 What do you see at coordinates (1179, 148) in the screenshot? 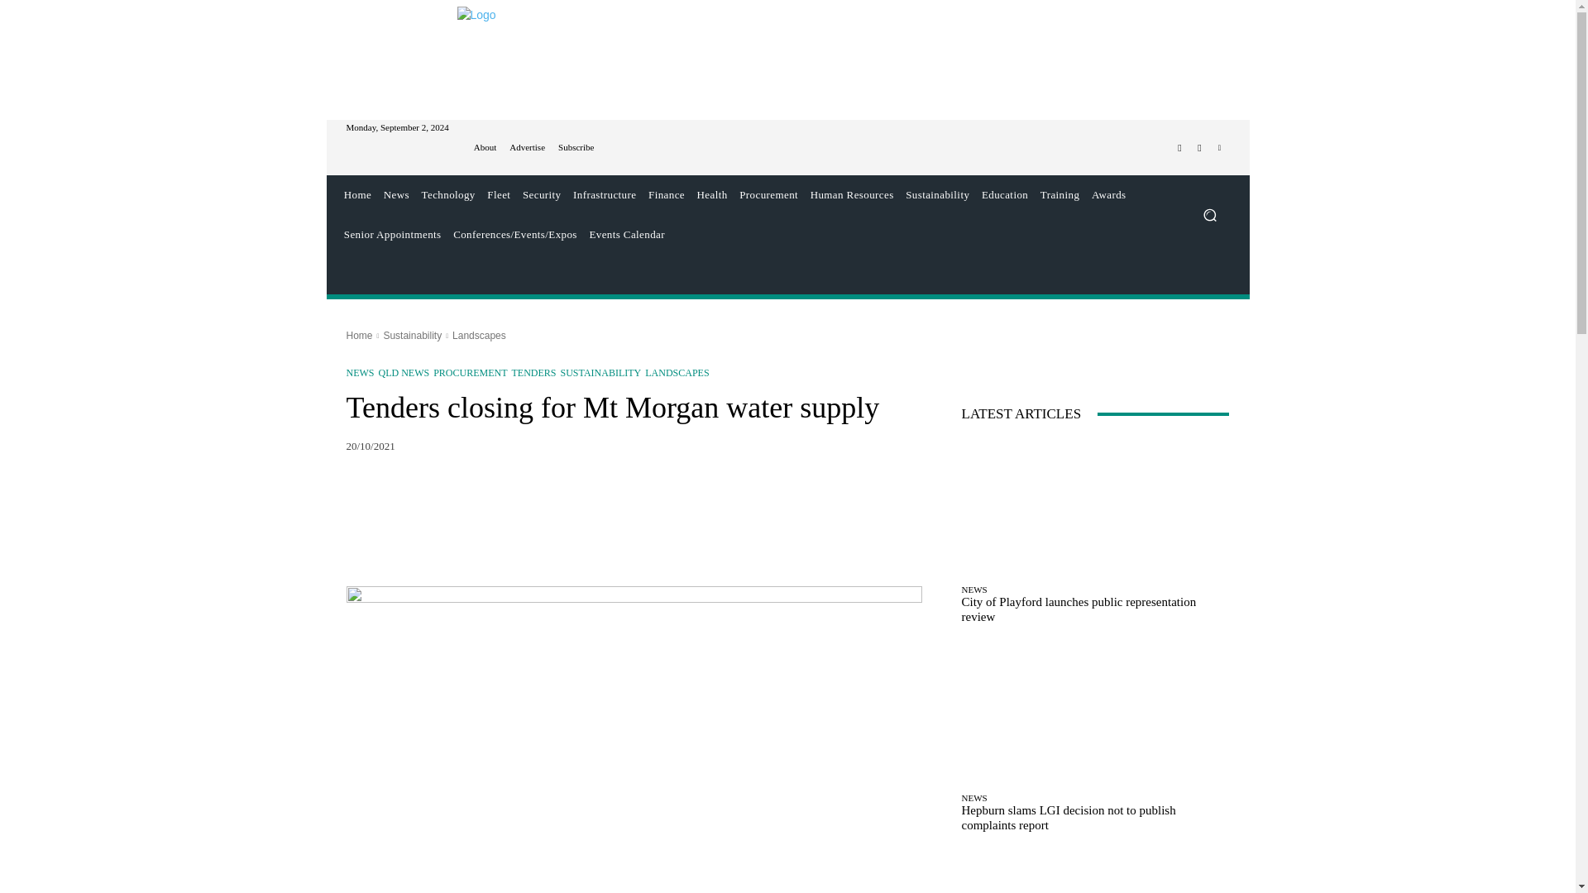
I see `Facebook` at bounding box center [1179, 148].